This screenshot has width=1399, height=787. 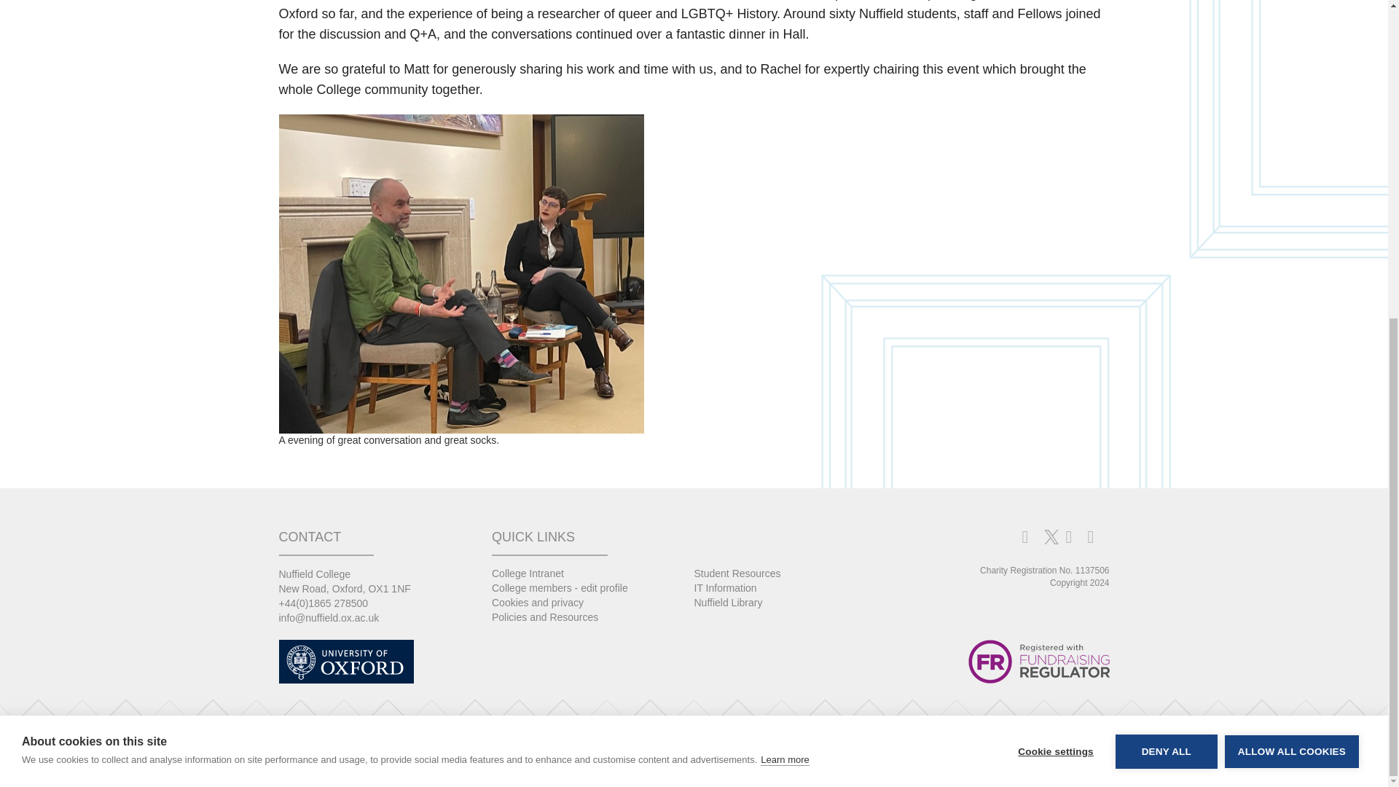 What do you see at coordinates (1166, 260) in the screenshot?
I see `DENY ALL` at bounding box center [1166, 260].